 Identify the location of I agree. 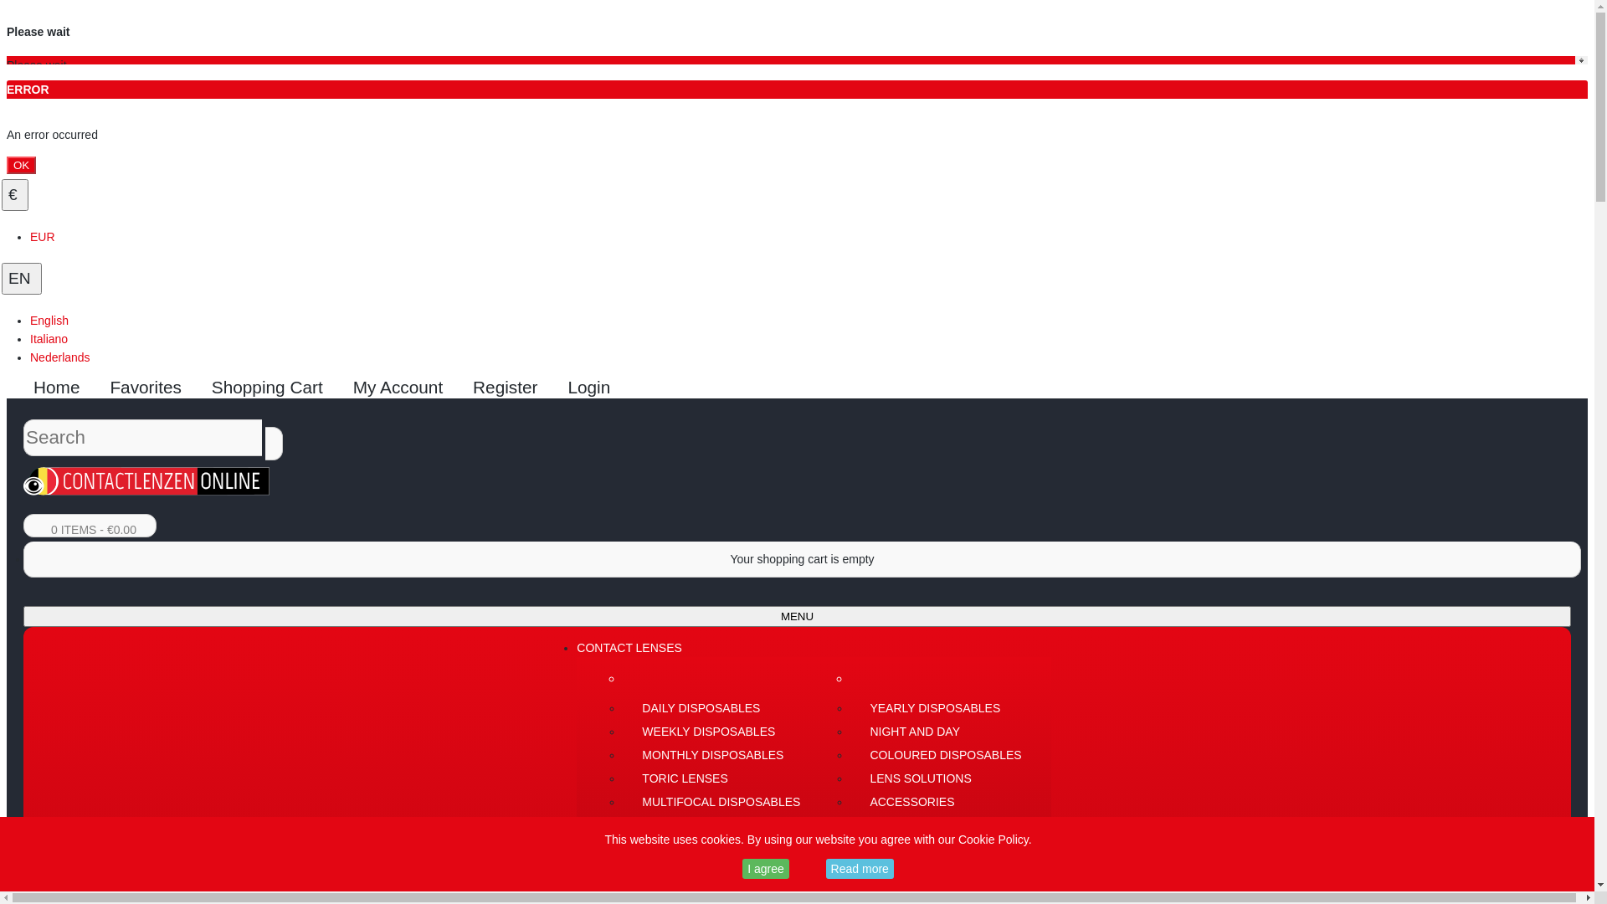
(766, 869).